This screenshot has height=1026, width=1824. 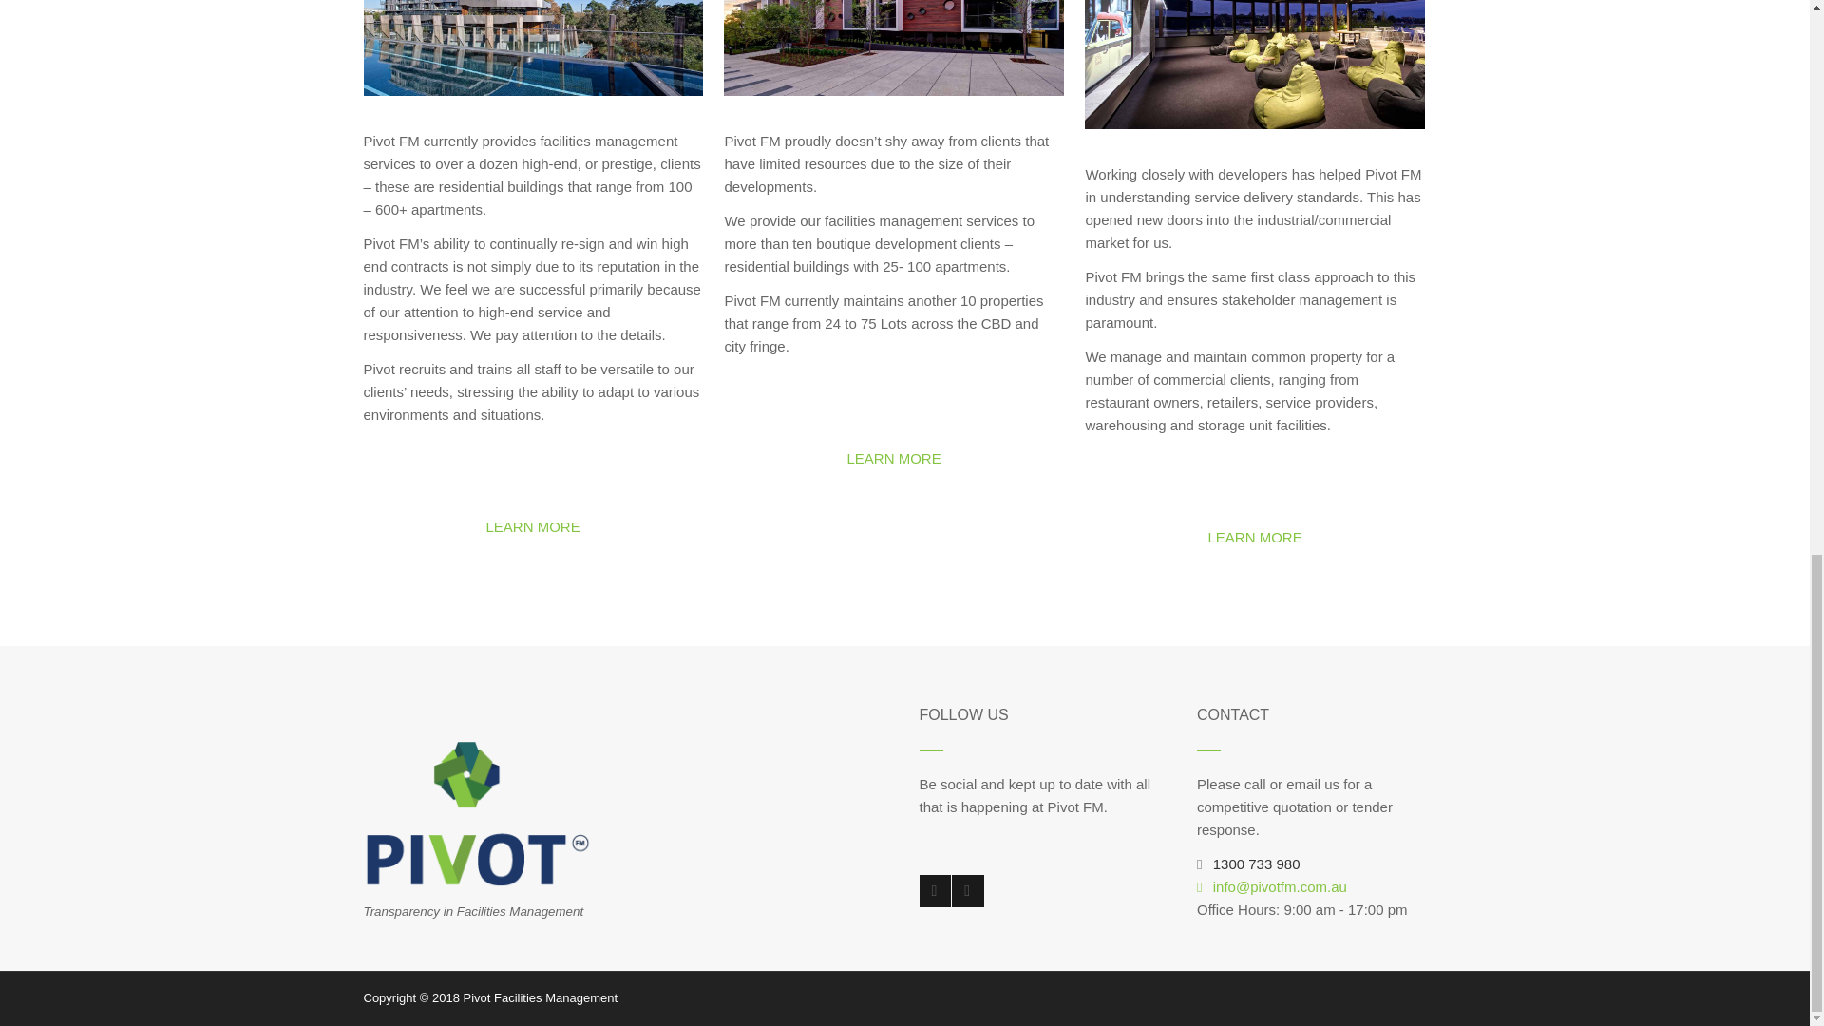 What do you see at coordinates (1254, 538) in the screenshot?
I see `LEARN MORE` at bounding box center [1254, 538].